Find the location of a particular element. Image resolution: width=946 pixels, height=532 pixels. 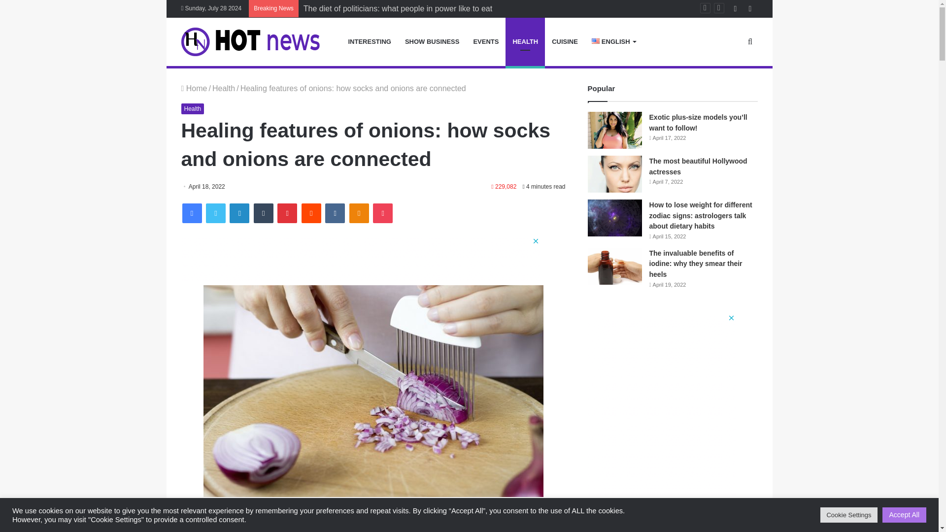

Pocket is located at coordinates (382, 213).